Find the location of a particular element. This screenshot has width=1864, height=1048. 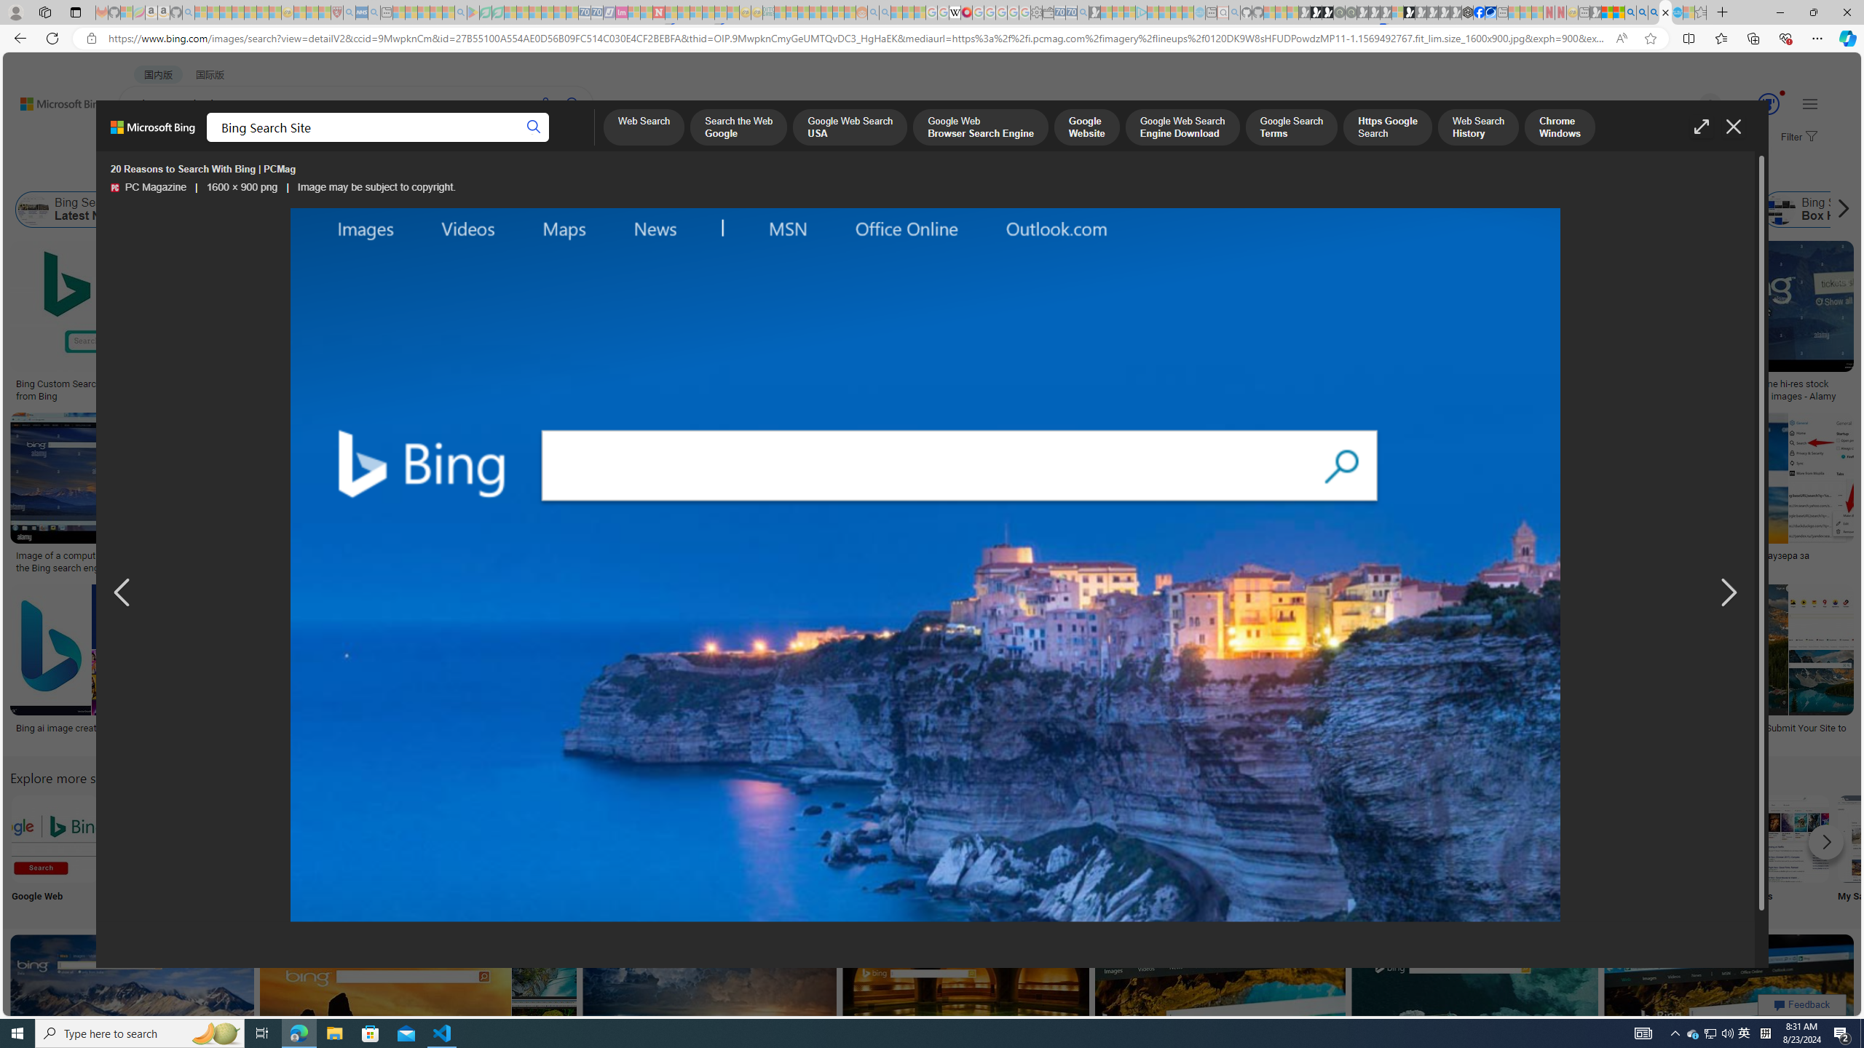

MY BING is located at coordinates (201, 143).